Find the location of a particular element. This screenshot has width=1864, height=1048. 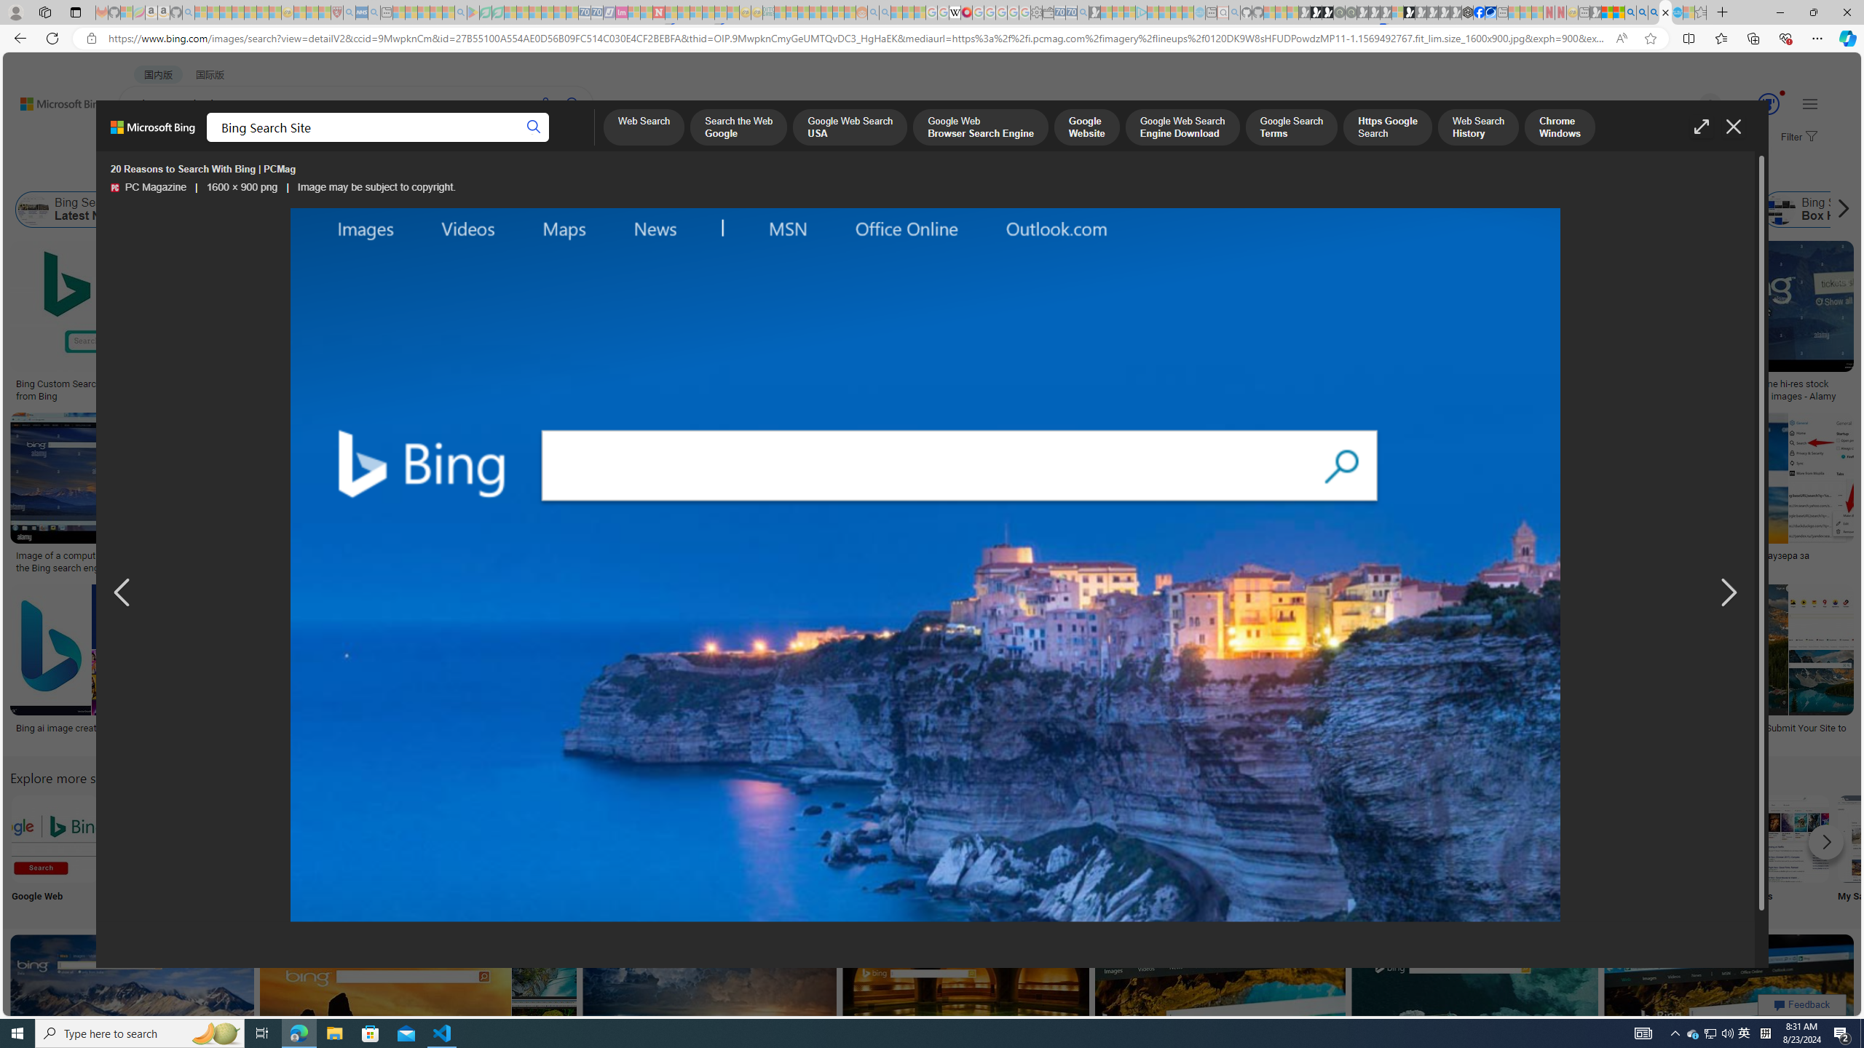

MY BING is located at coordinates (201, 143).